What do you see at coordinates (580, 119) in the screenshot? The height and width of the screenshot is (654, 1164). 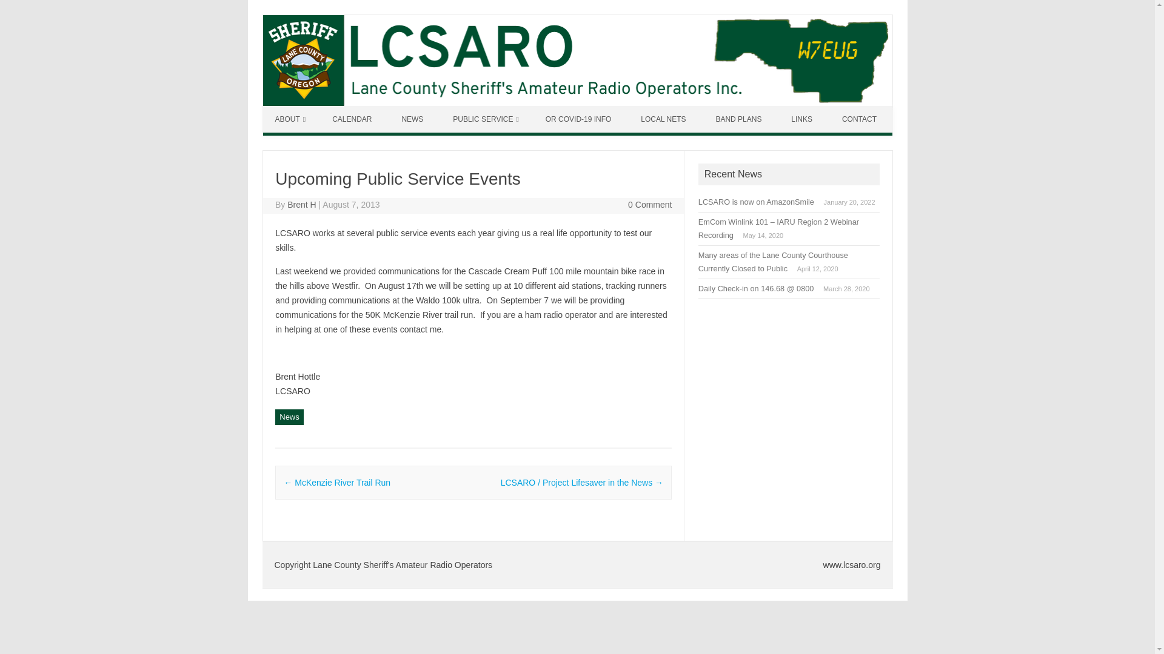 I see `OR COVID-19 INFO` at bounding box center [580, 119].